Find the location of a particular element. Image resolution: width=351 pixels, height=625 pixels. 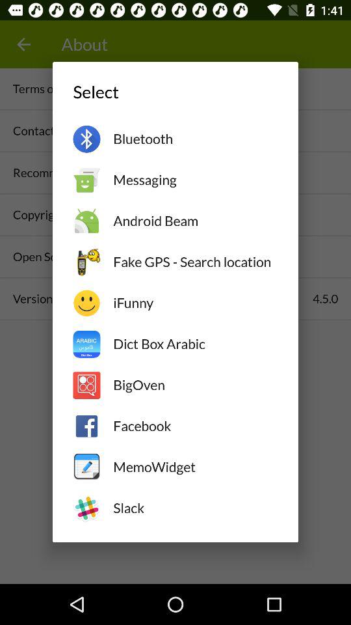

scroll to fake gps search icon is located at coordinates (195, 262).